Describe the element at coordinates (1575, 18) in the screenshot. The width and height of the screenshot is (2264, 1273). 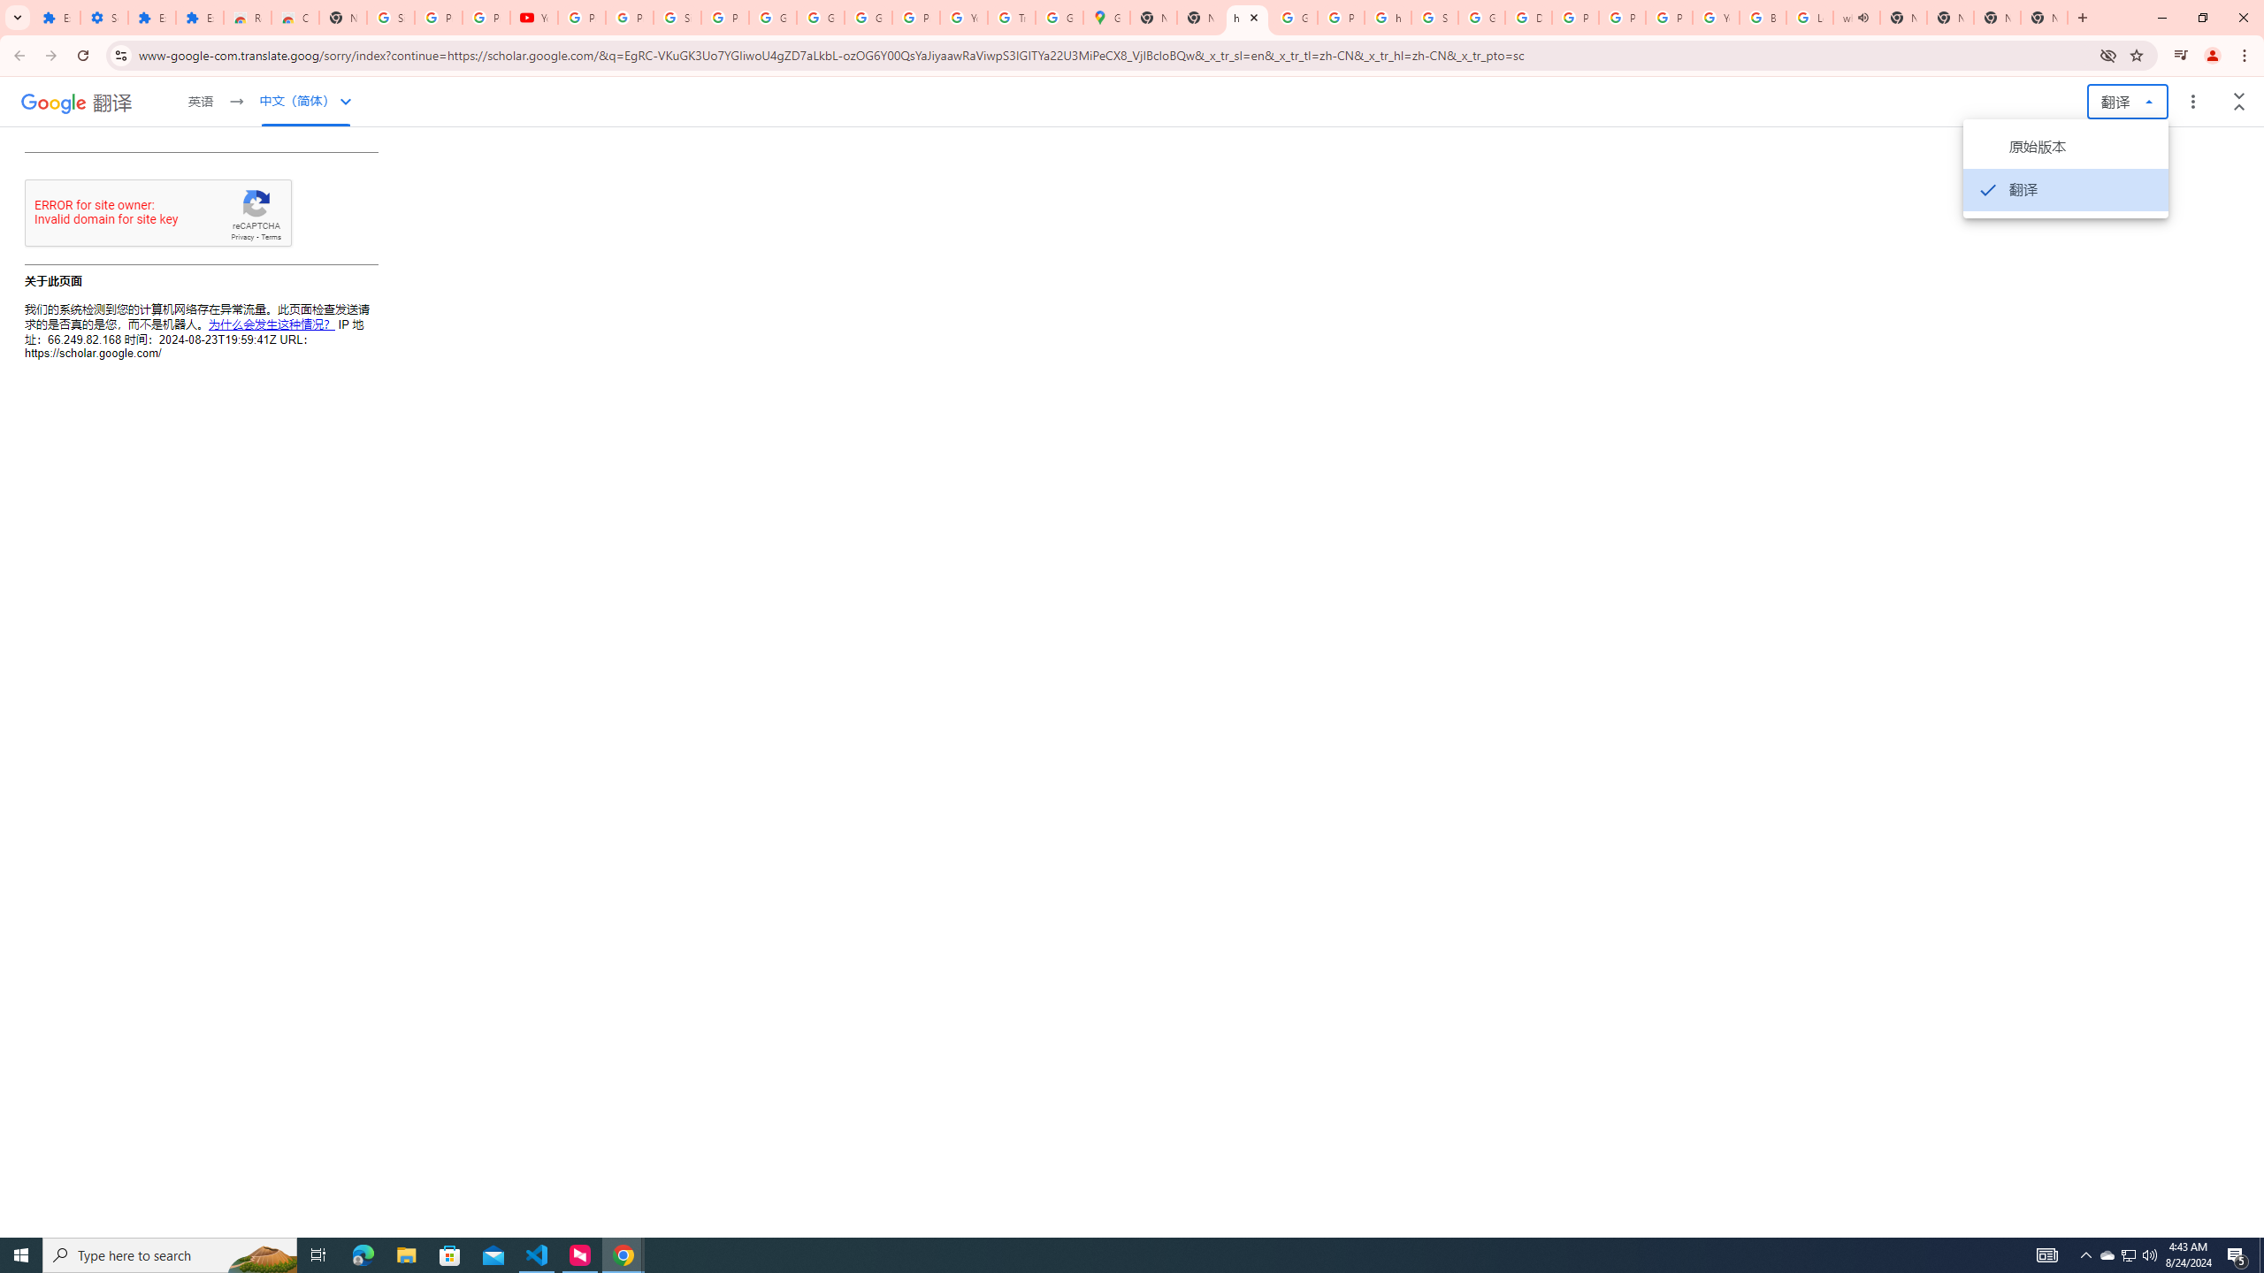
I see `Privacy Help Center - Policies Help` at that location.